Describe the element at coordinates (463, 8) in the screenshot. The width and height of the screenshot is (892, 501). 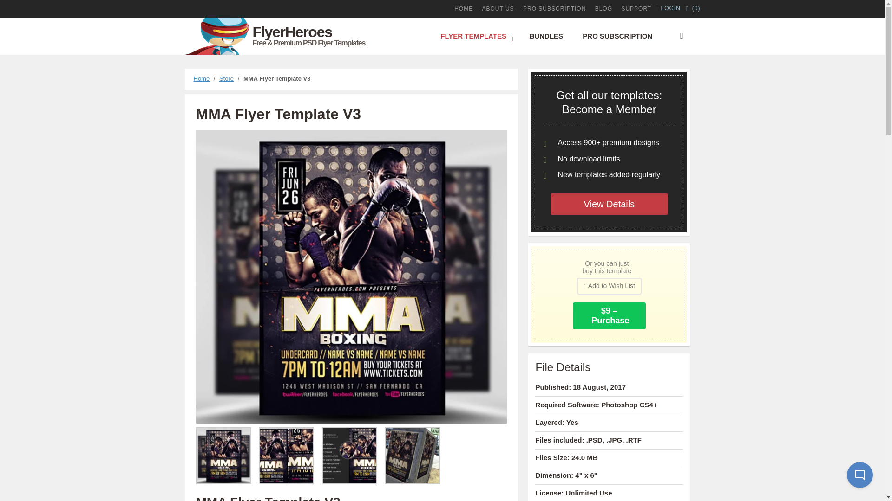
I see `HOME` at that location.